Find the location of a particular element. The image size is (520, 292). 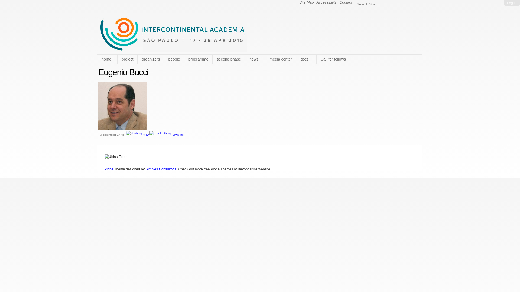

View is located at coordinates (138, 135).